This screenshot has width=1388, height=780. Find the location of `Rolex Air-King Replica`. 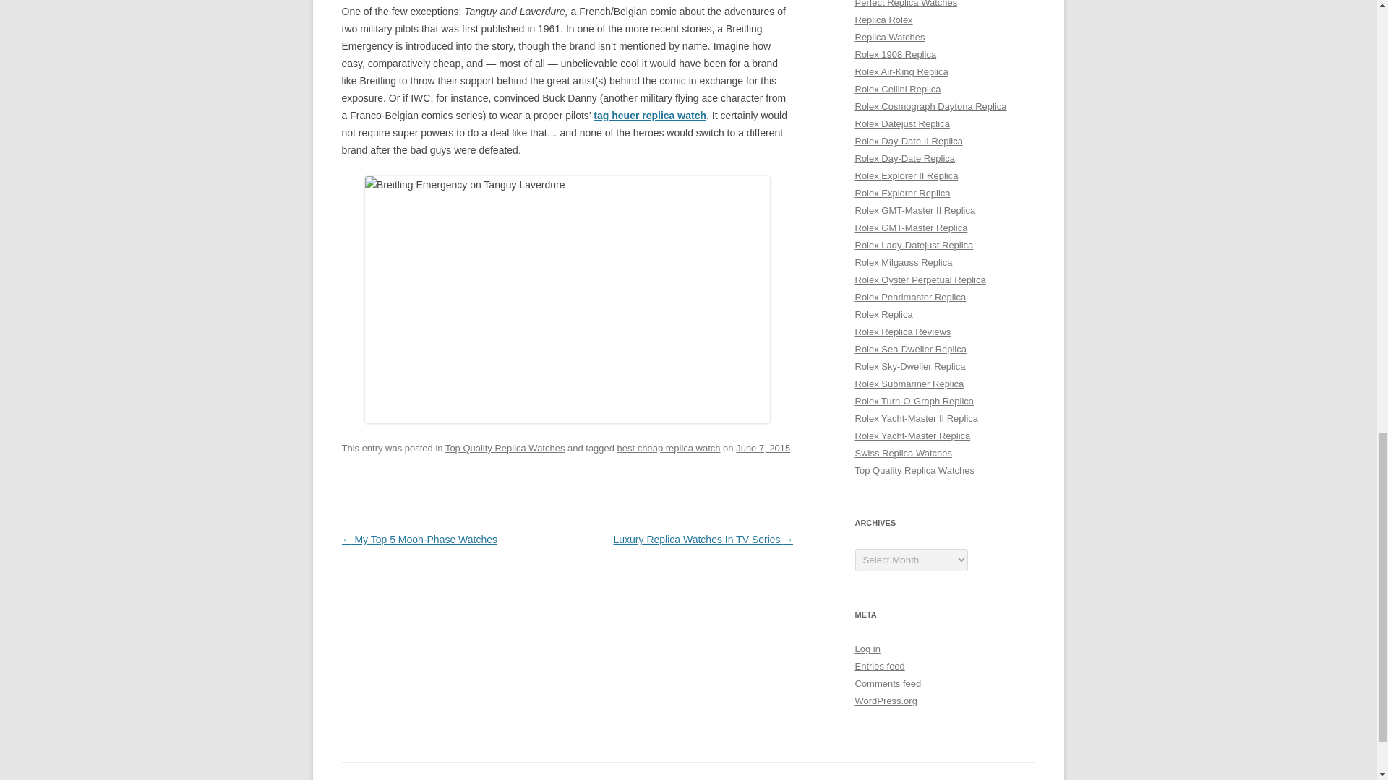

Rolex Air-King Replica is located at coordinates (901, 71).